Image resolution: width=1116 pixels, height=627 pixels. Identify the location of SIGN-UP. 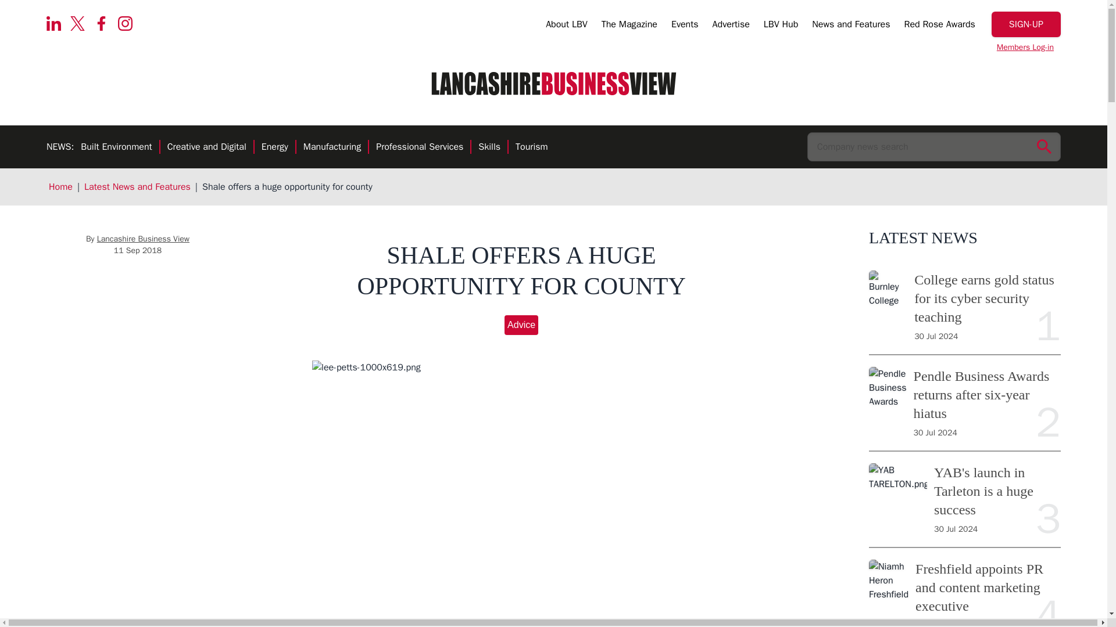
(1026, 24).